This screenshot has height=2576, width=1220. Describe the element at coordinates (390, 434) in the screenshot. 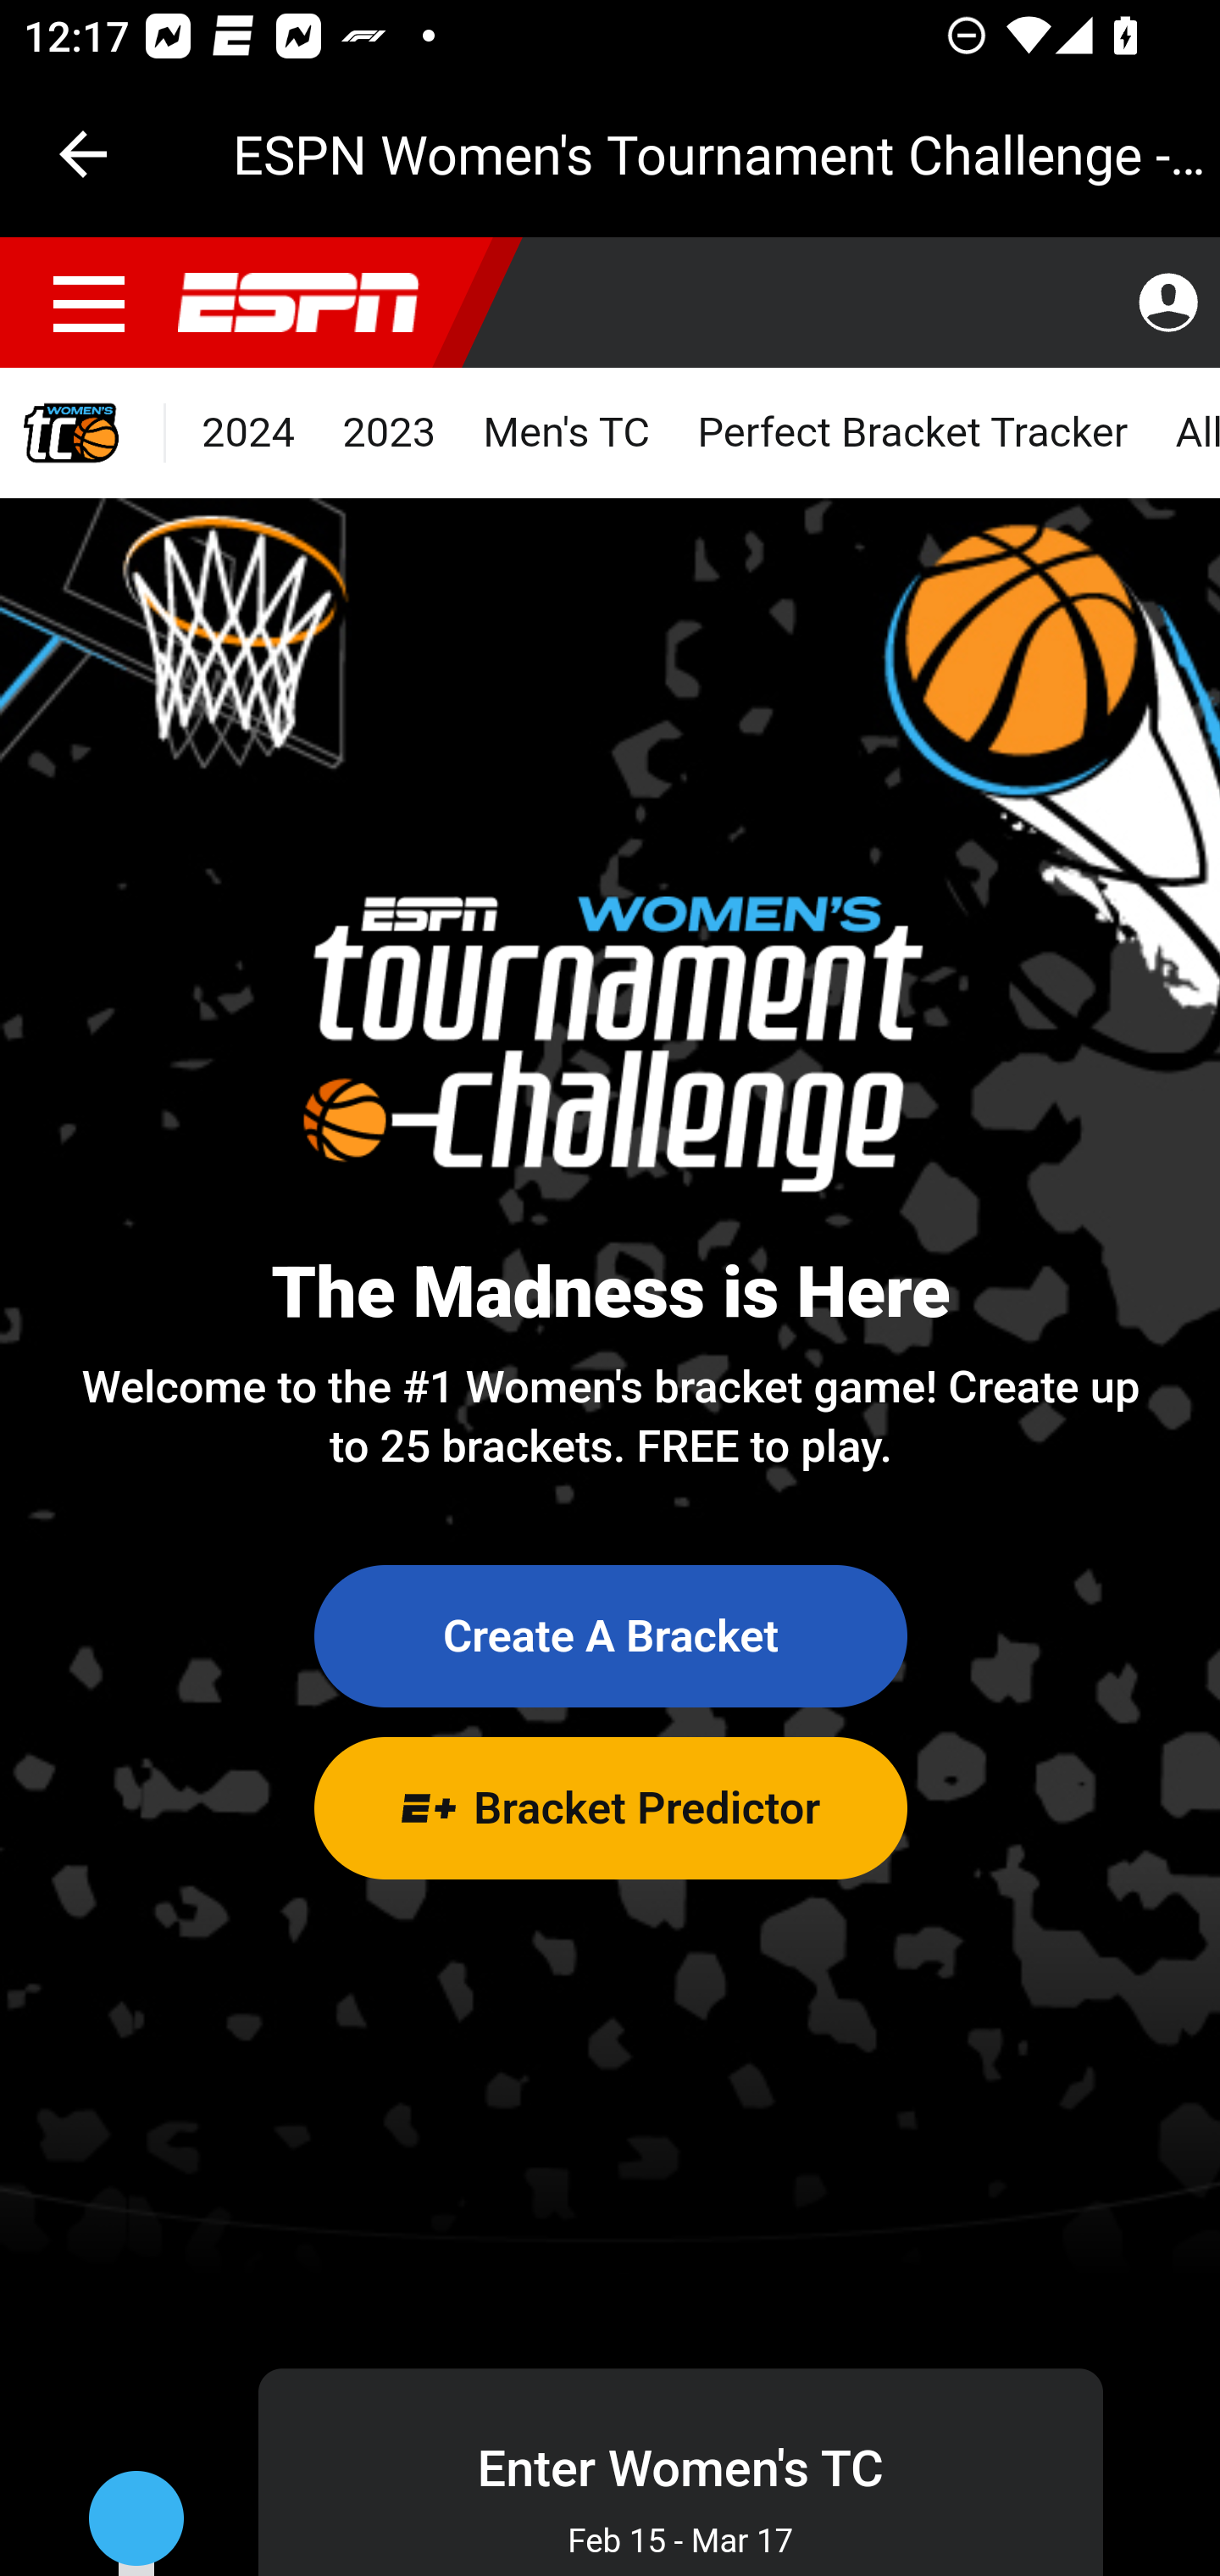

I see `2023` at that location.